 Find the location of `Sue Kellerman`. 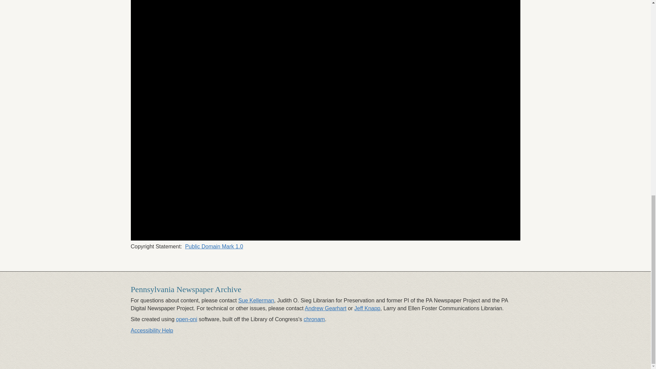

Sue Kellerman is located at coordinates (256, 300).